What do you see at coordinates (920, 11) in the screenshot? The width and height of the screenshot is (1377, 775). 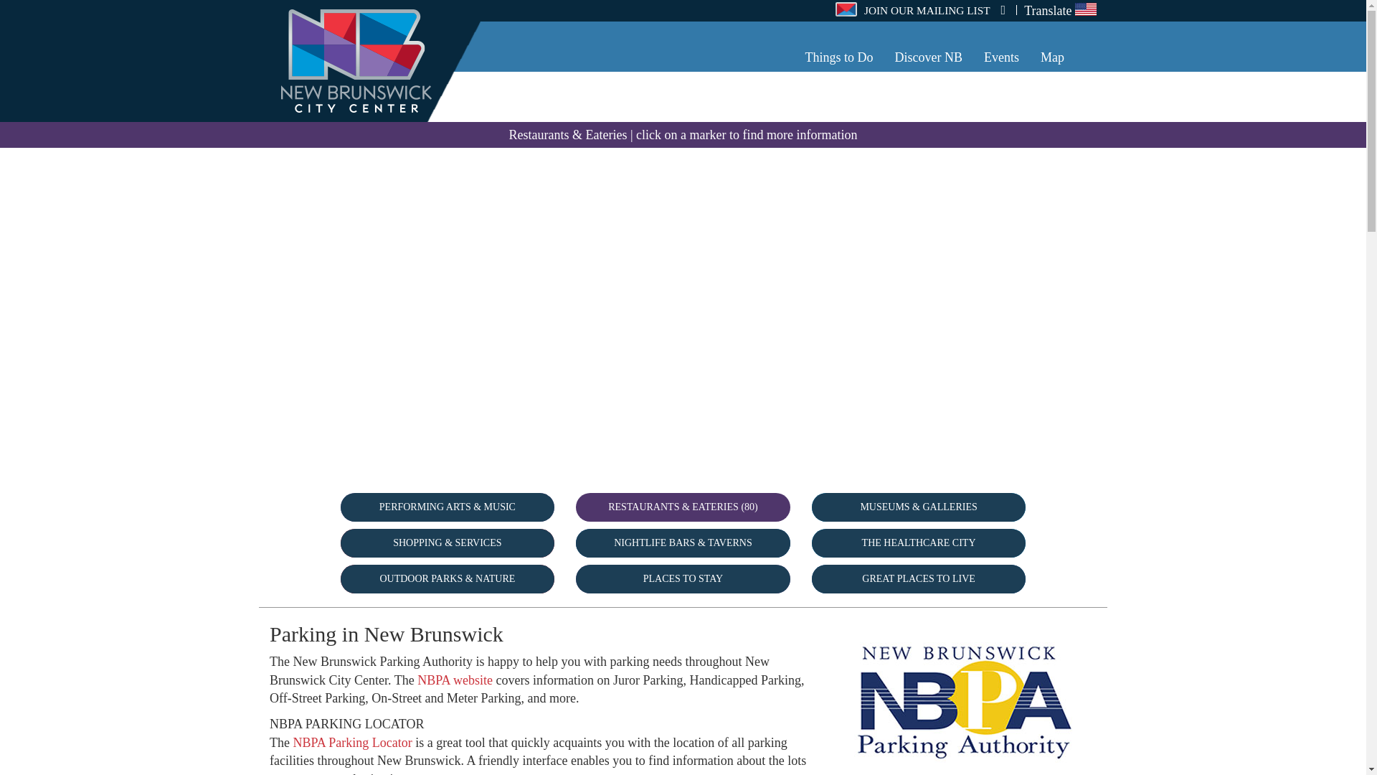 I see `JOIN OUR MAILING LIST` at bounding box center [920, 11].